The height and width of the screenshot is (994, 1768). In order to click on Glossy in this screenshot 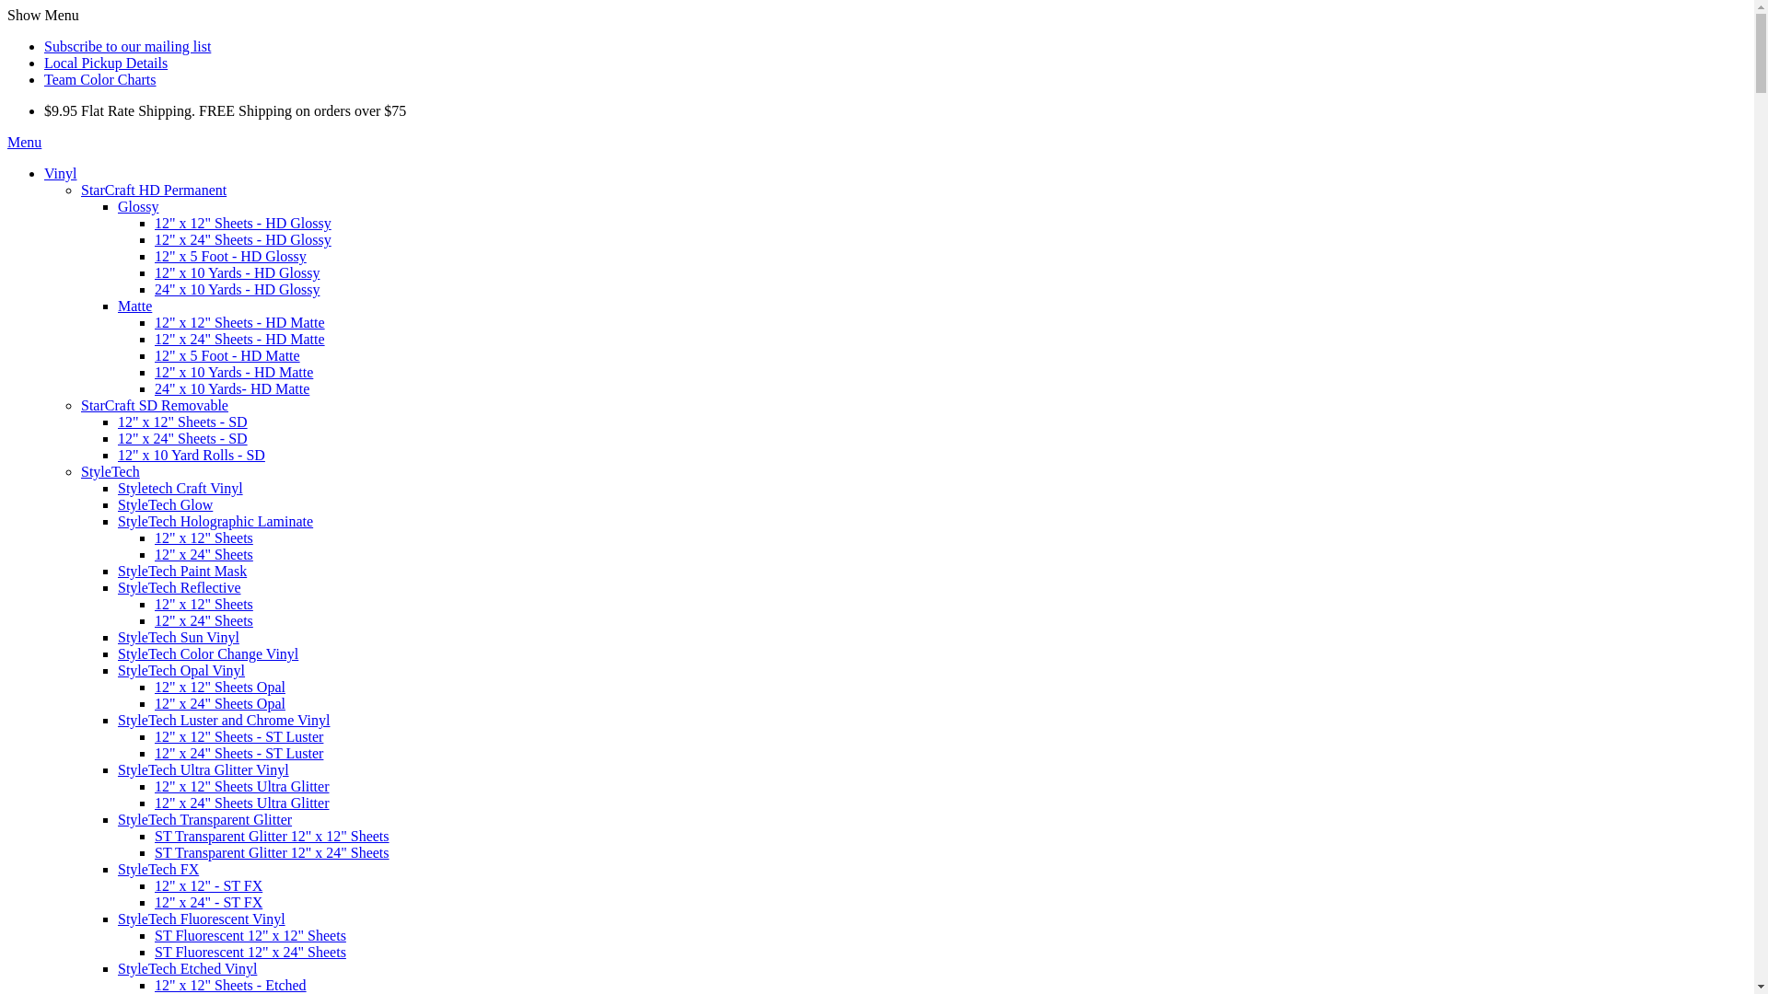, I will do `click(138, 206)`.